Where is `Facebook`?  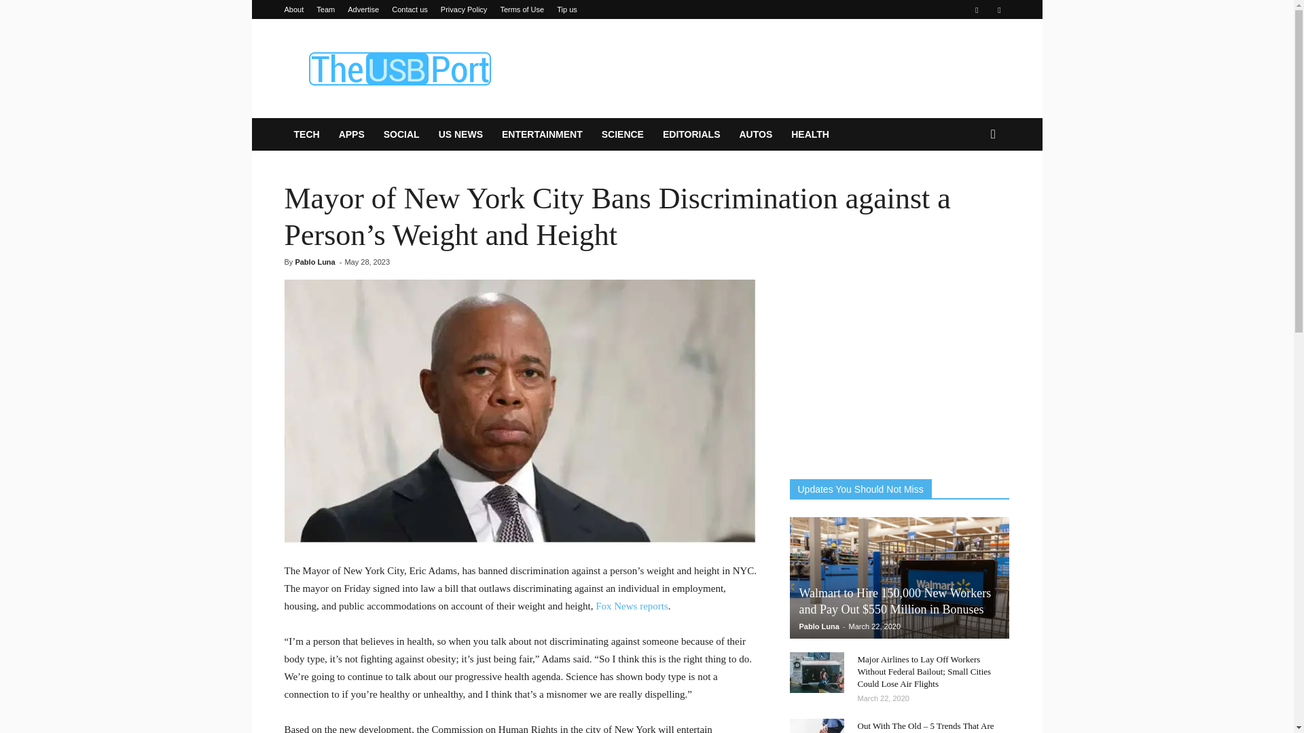 Facebook is located at coordinates (977, 10).